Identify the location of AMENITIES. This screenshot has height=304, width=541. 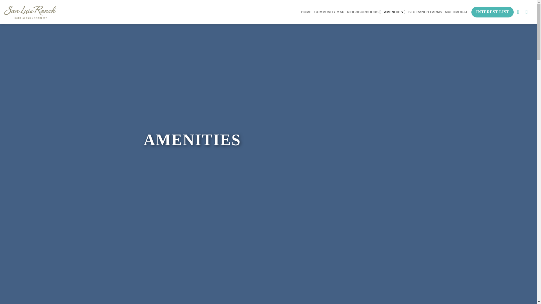
(395, 12).